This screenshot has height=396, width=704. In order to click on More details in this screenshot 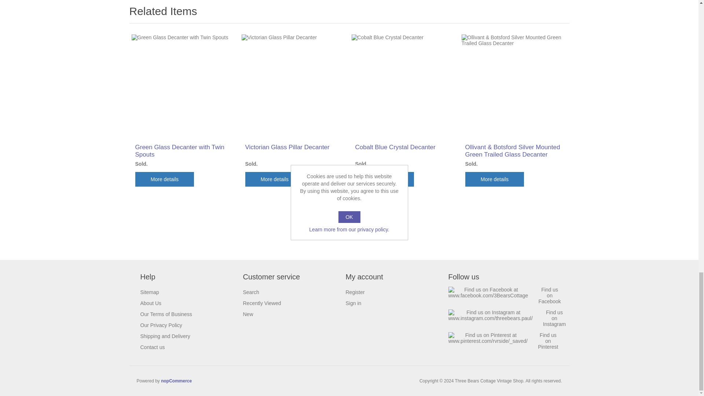, I will do `click(494, 179)`.